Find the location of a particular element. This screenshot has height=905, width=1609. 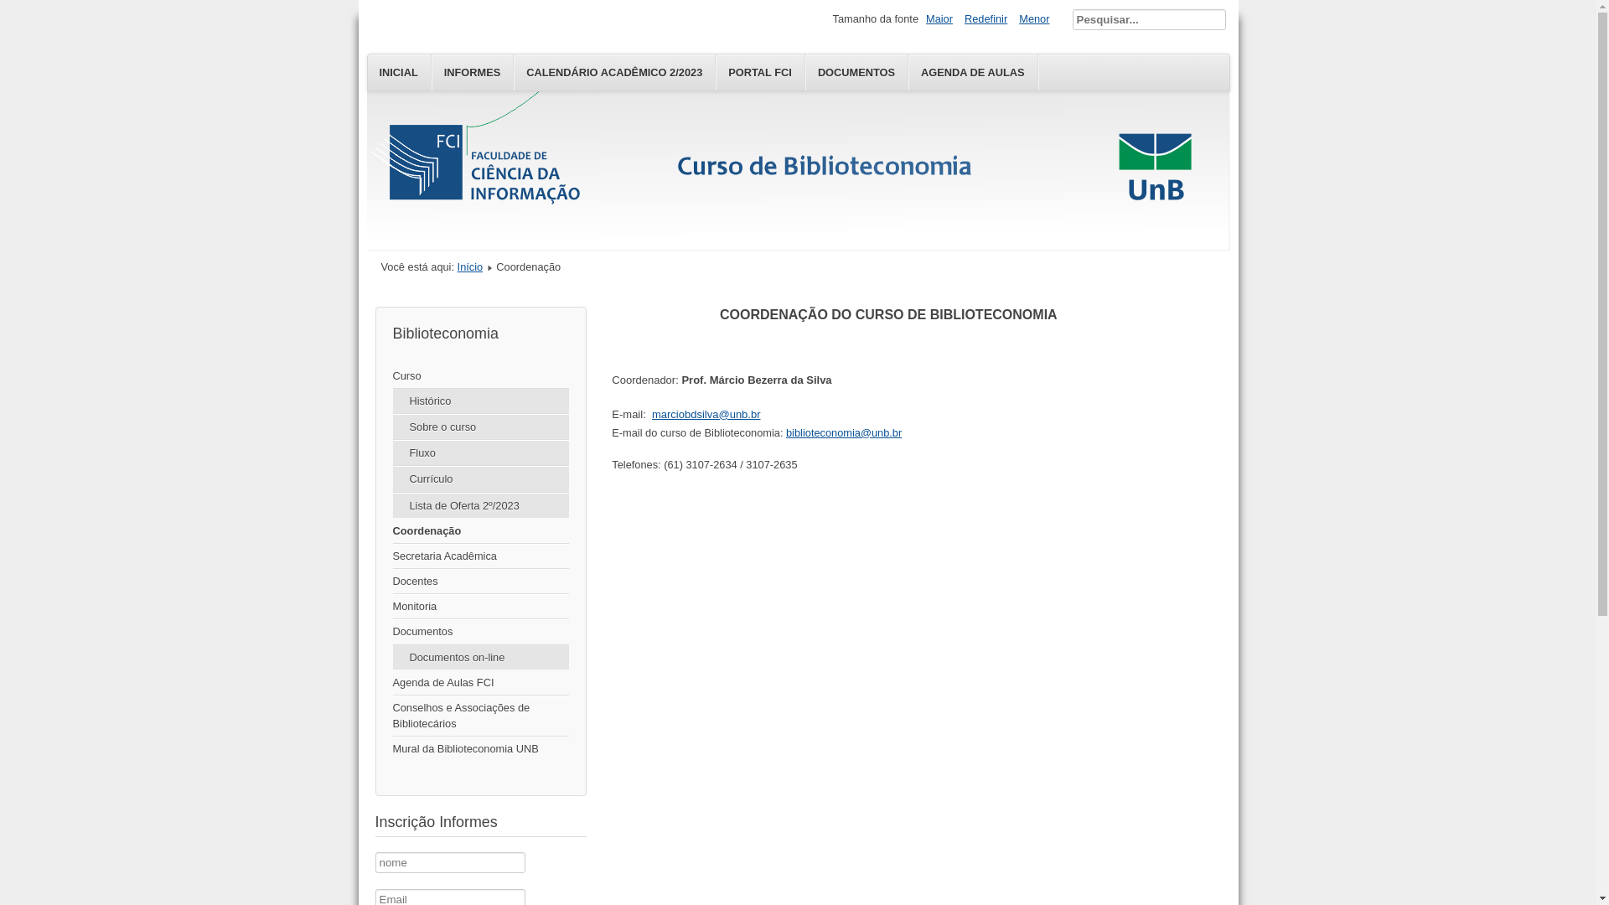

Redefinir is located at coordinates (986, 18).